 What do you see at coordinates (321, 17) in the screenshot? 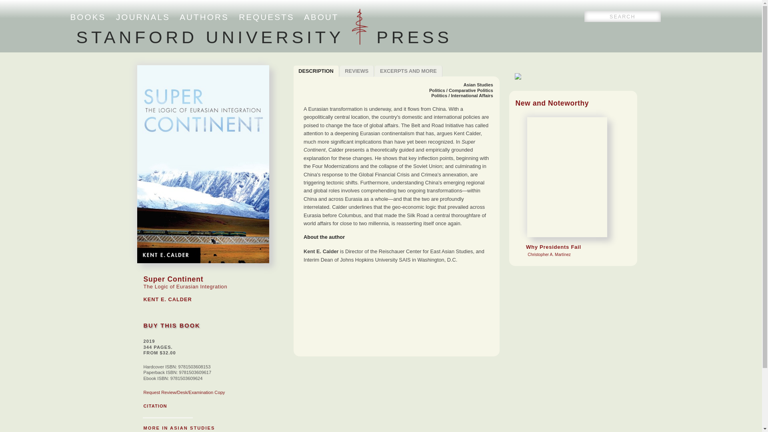
I see `ABOUT` at bounding box center [321, 17].